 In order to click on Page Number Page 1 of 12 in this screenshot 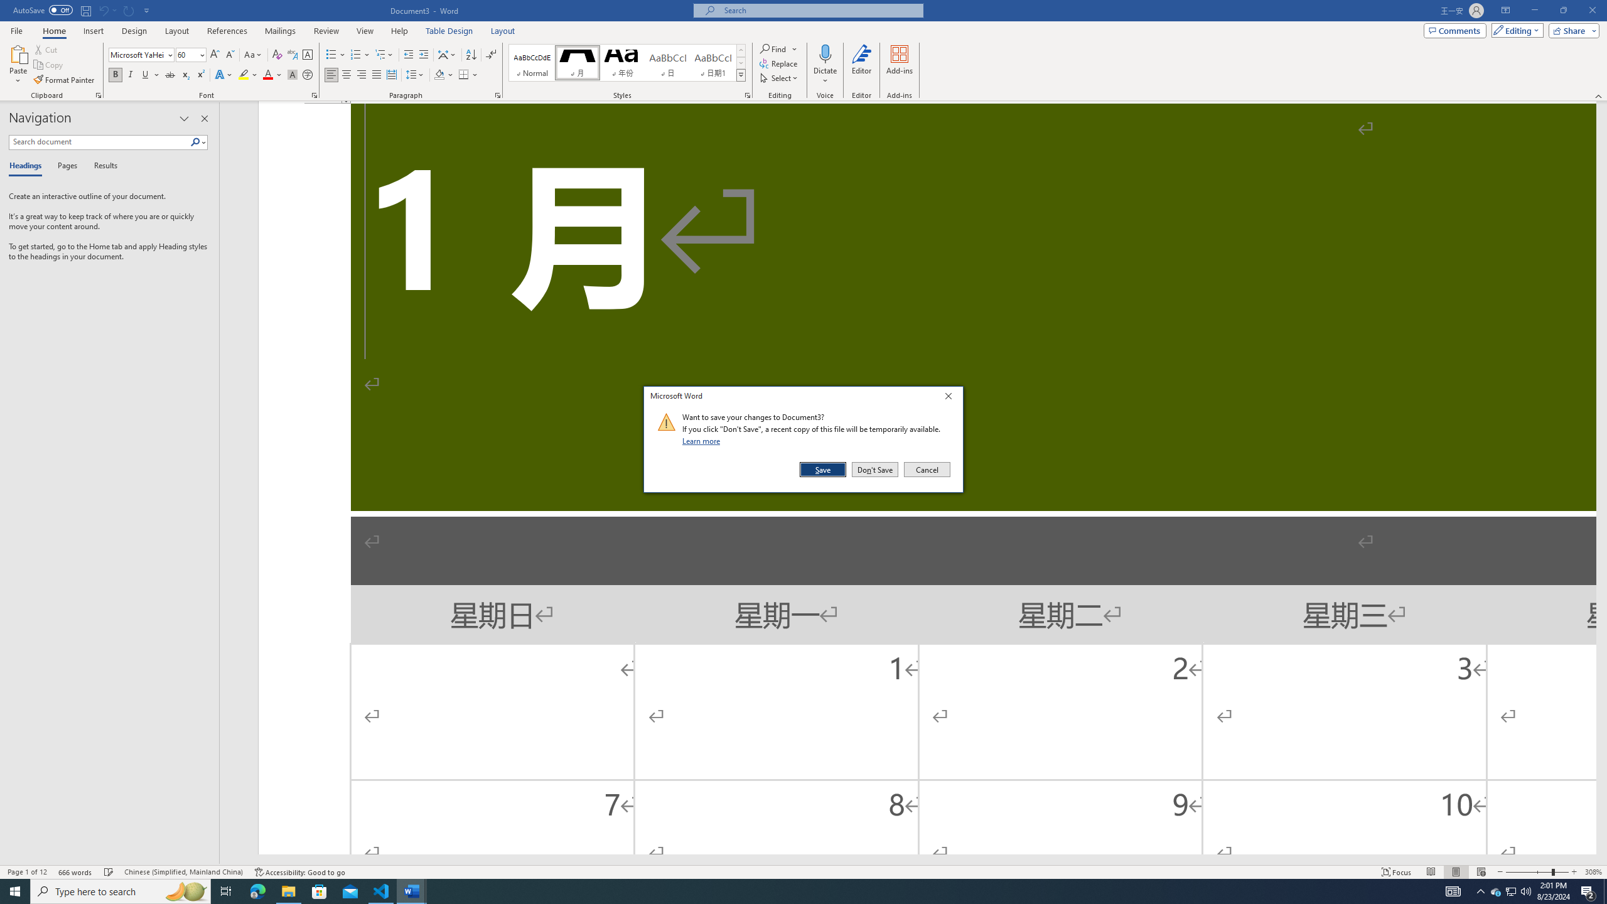, I will do `click(27, 872)`.